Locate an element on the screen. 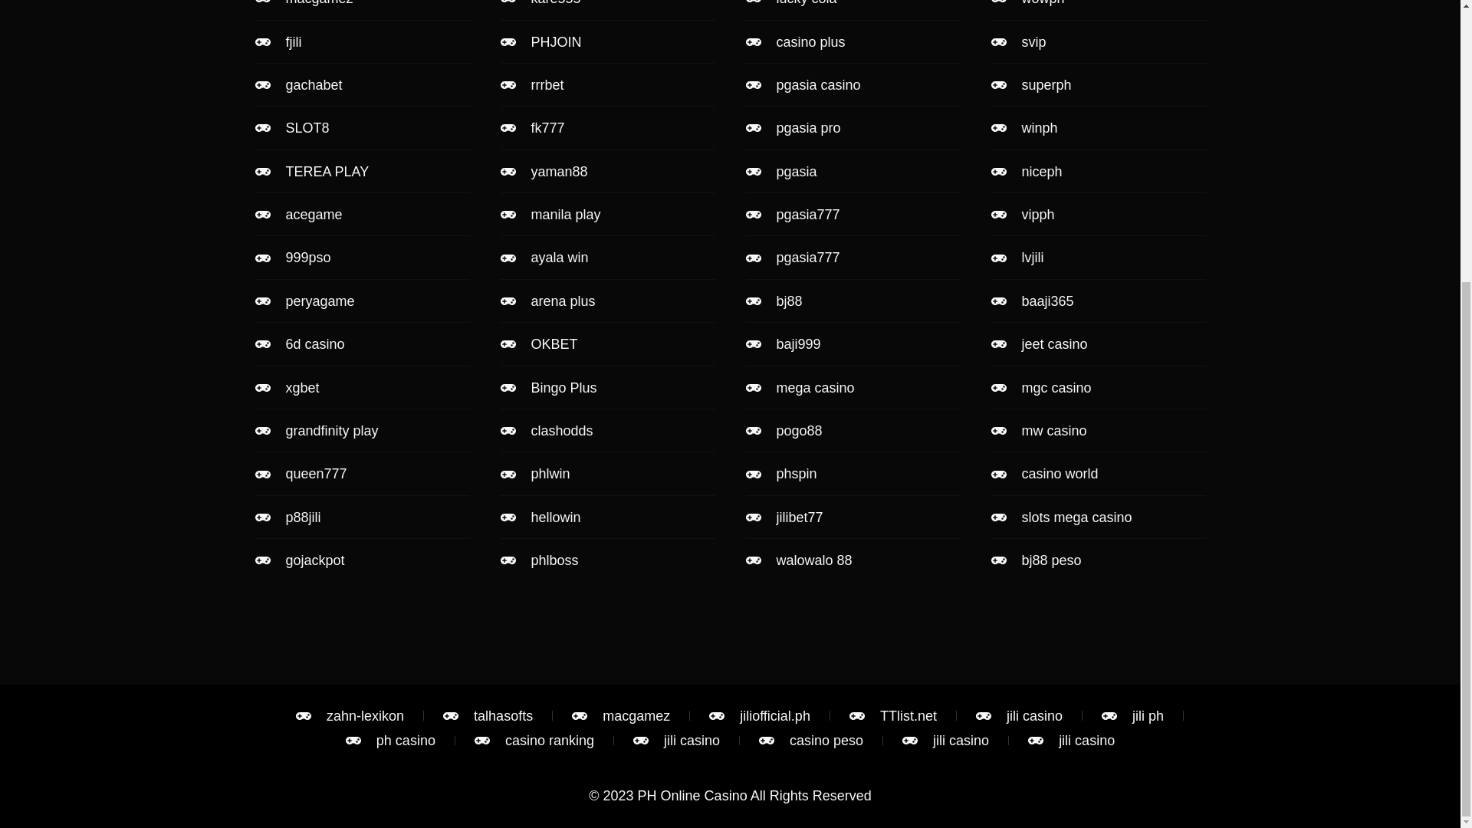  manila play is located at coordinates (607, 214).